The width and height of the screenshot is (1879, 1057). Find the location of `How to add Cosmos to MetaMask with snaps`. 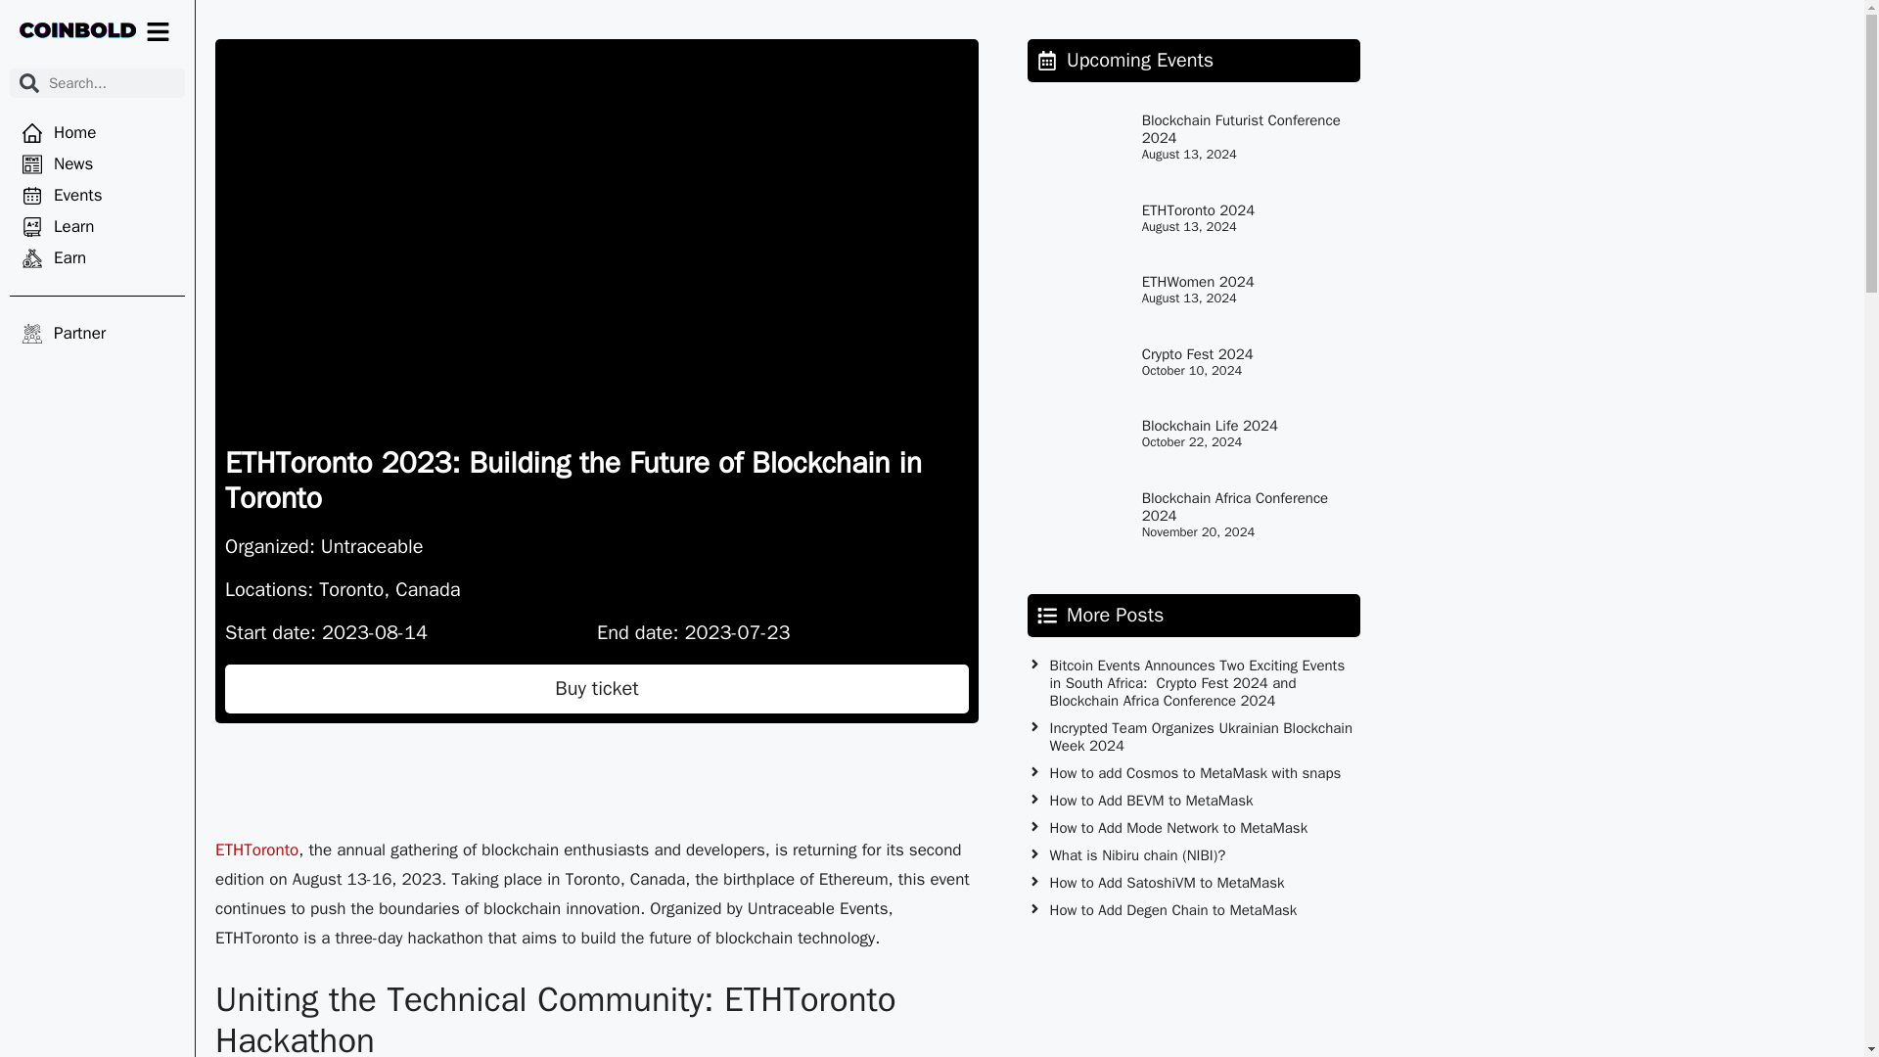

How to add Cosmos to MetaMask with snaps is located at coordinates (1194, 773).